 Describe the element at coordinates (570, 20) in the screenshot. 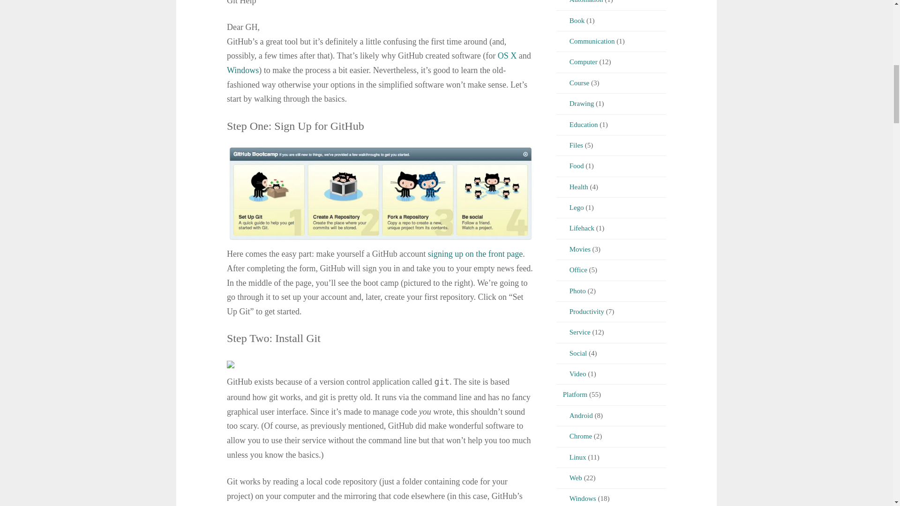

I see `Book` at that location.